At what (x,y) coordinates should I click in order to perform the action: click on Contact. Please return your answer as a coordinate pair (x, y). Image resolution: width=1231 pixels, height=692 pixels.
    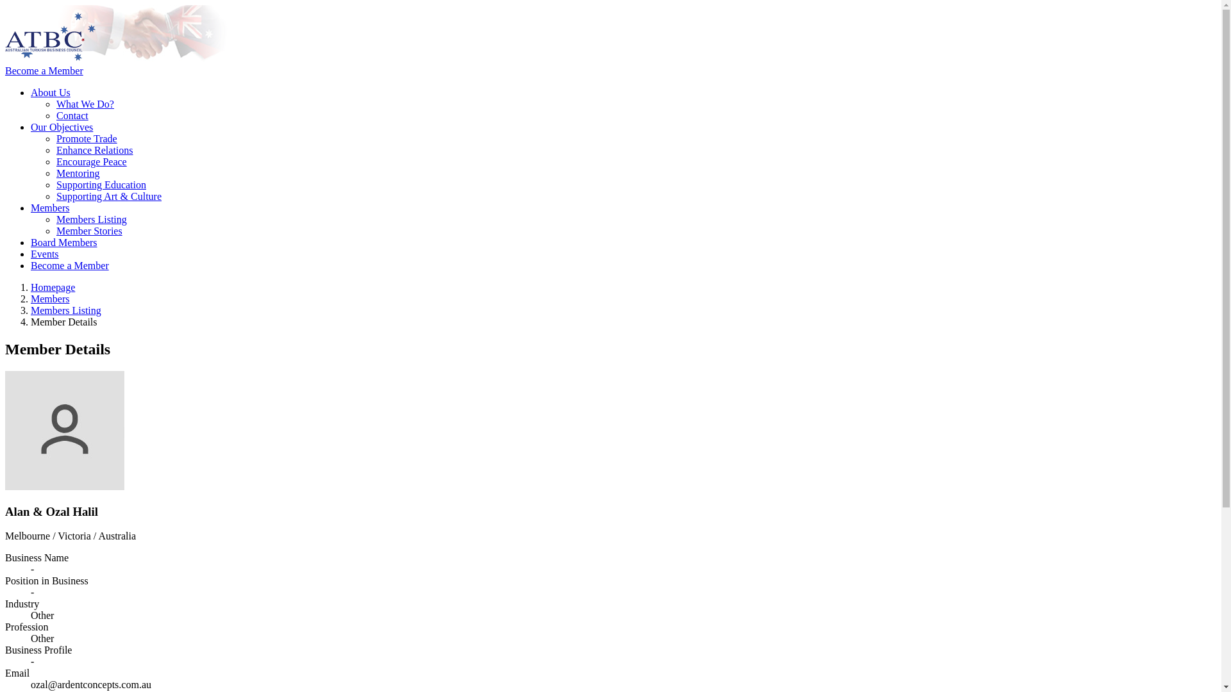
    Looking at the image, I should click on (72, 115).